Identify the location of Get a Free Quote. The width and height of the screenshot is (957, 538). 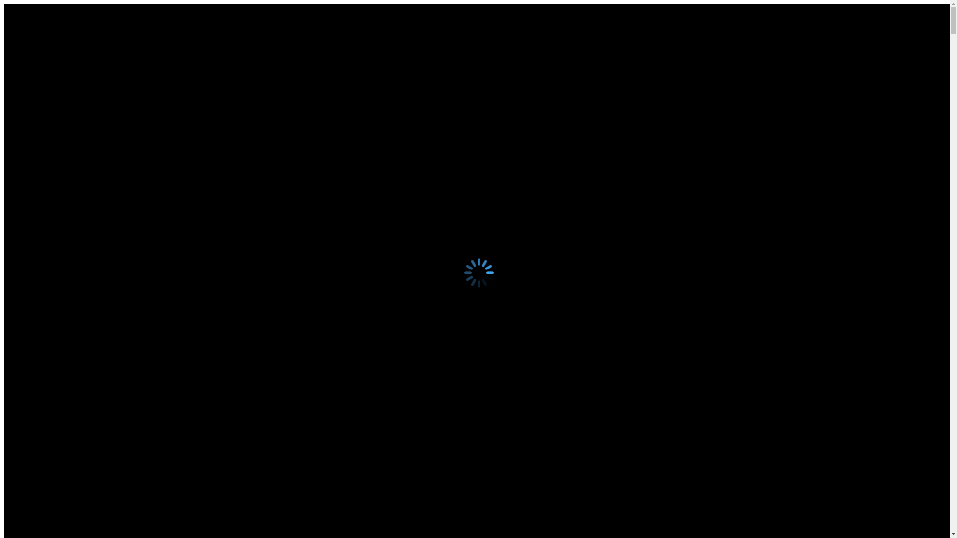
(35, 212).